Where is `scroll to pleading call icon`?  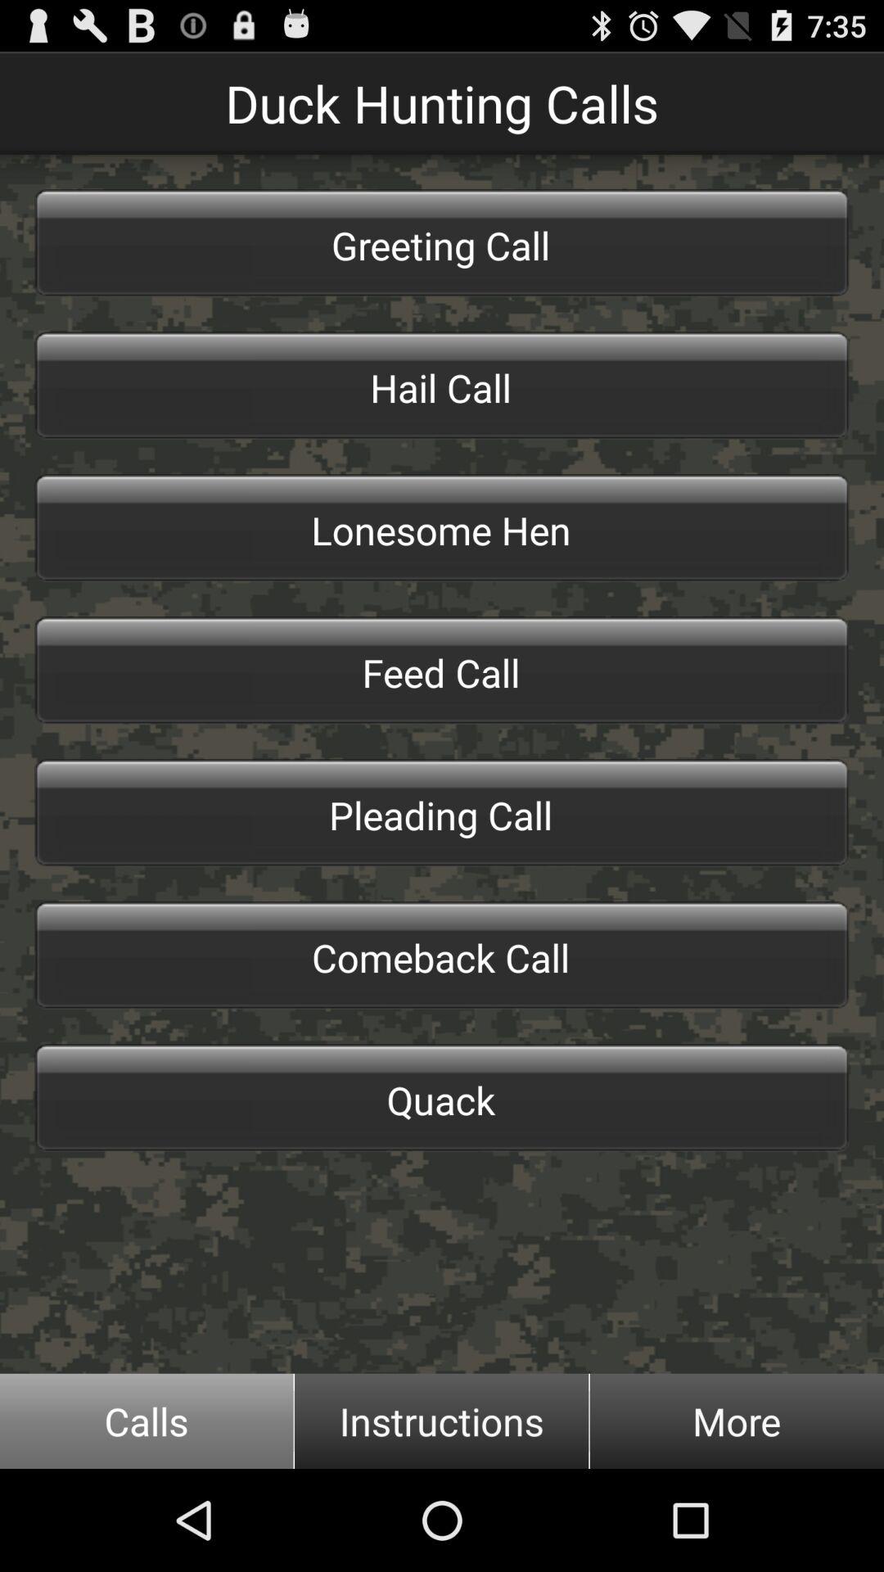
scroll to pleading call icon is located at coordinates (442, 812).